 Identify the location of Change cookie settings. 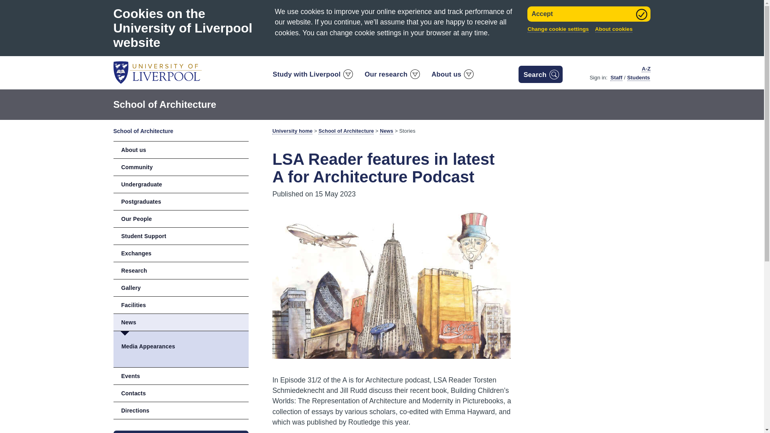
(558, 29).